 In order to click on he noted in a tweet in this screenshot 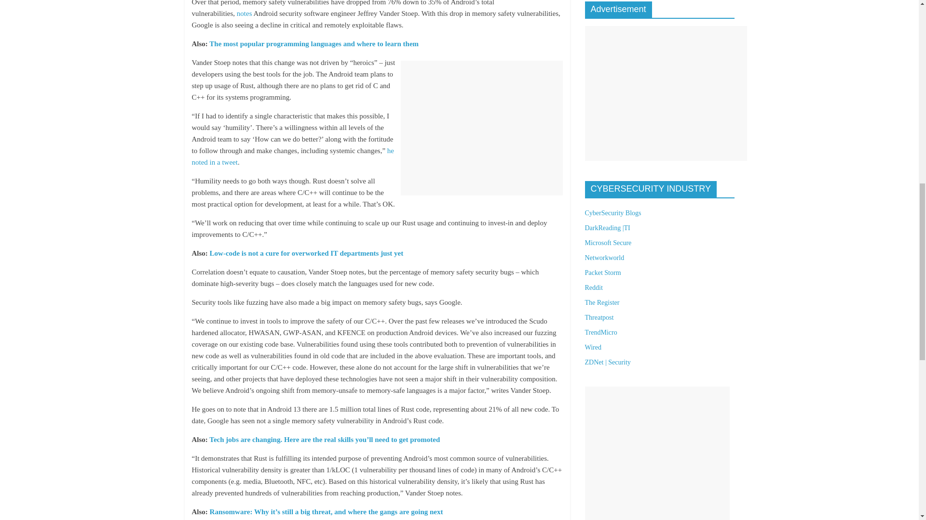, I will do `click(293, 156)`.